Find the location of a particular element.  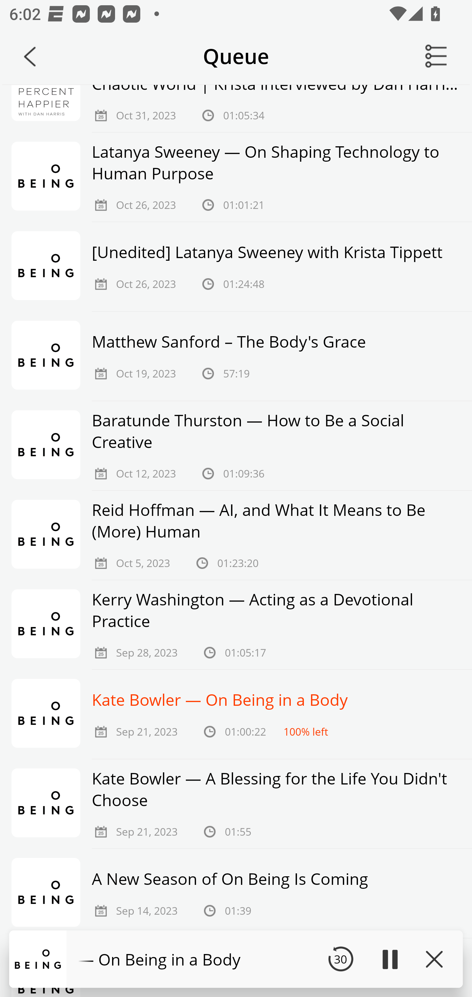

Play is located at coordinates (389, 959).